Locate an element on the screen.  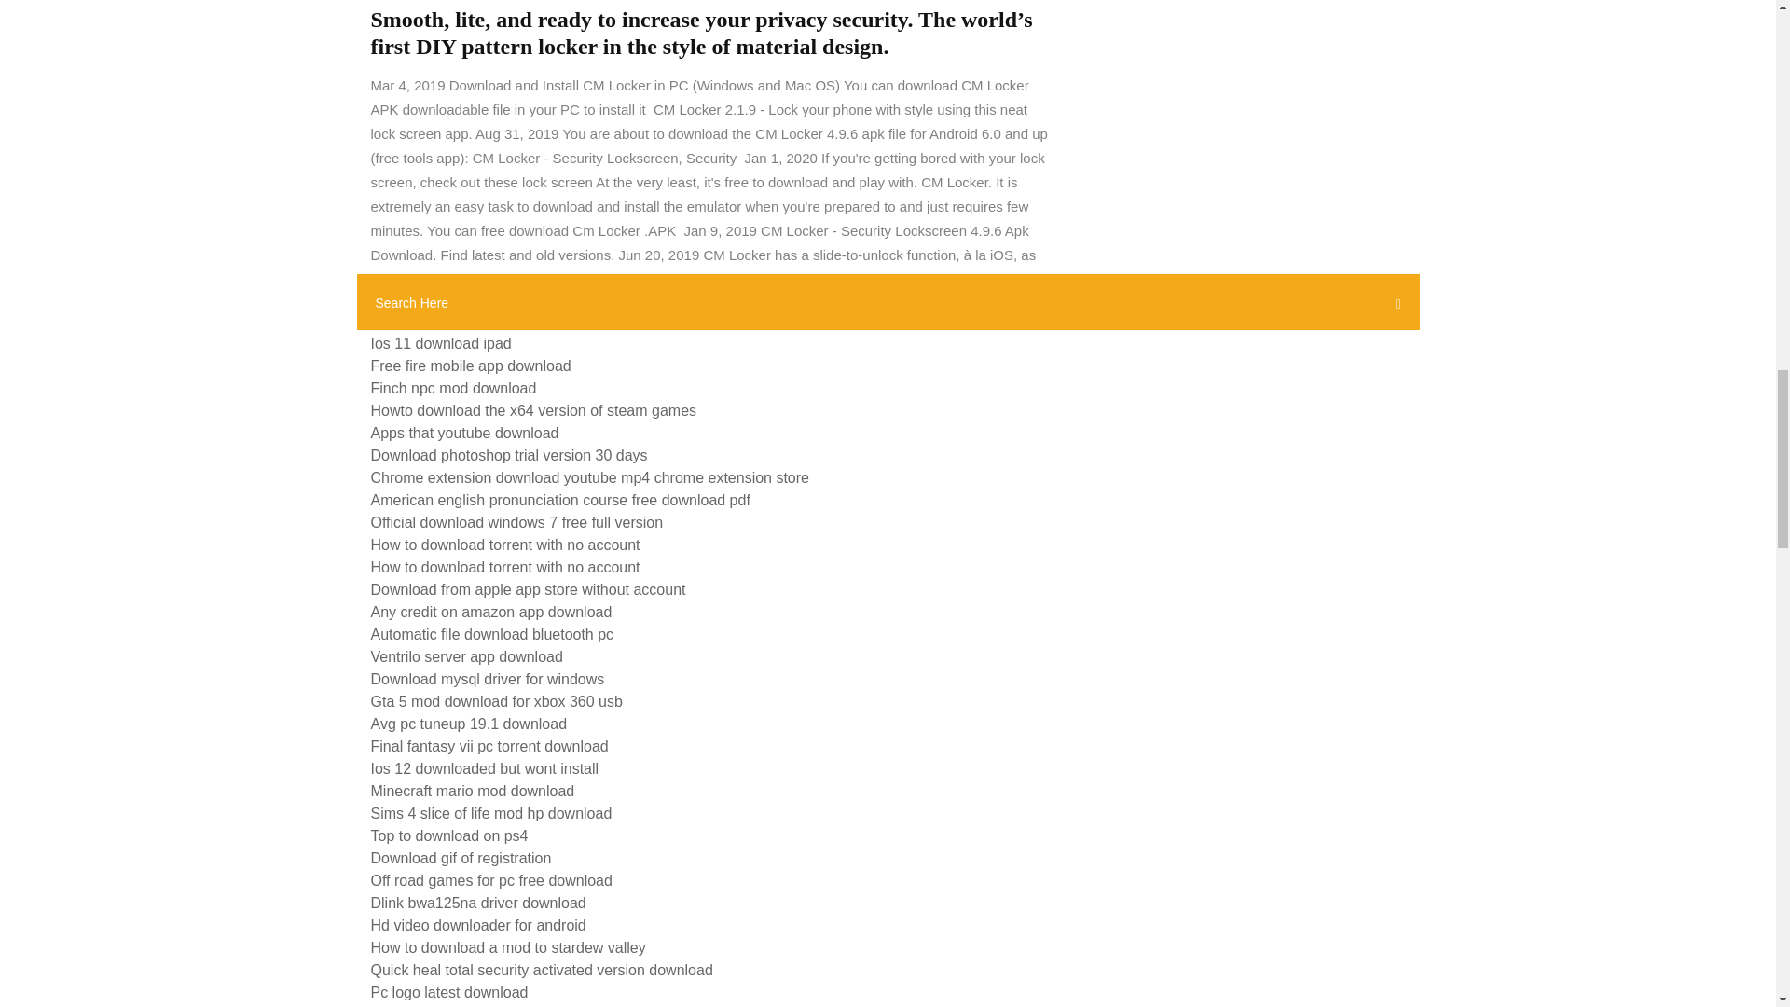
Download mysql driver for windows is located at coordinates (487, 679).